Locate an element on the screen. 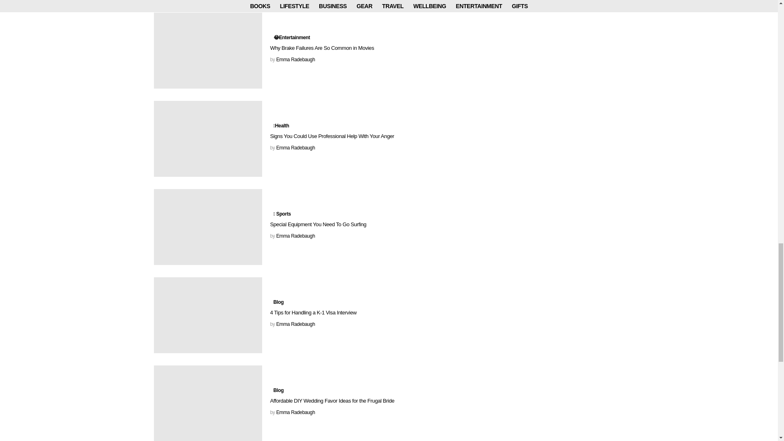 Image resolution: width=784 pixels, height=441 pixels. Why Brake Failures Are So Common in Movies is located at coordinates (207, 51).